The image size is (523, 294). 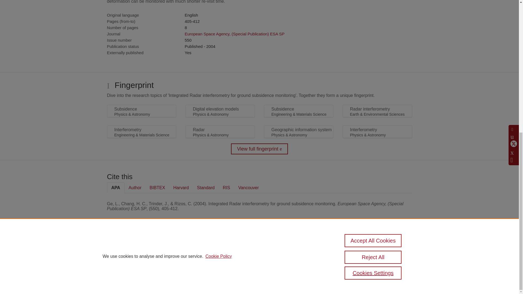 What do you see at coordinates (142, 247) in the screenshot?
I see `Scopus` at bounding box center [142, 247].